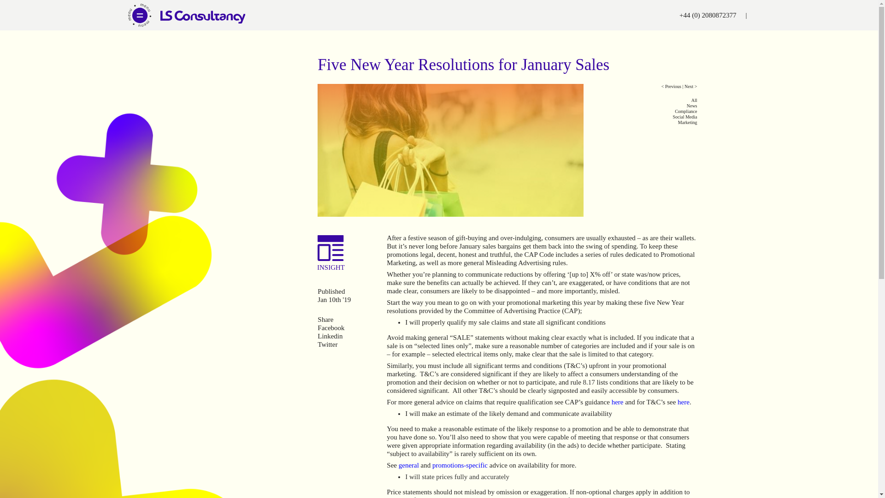 The image size is (885, 498). I want to click on general, so click(408, 465).